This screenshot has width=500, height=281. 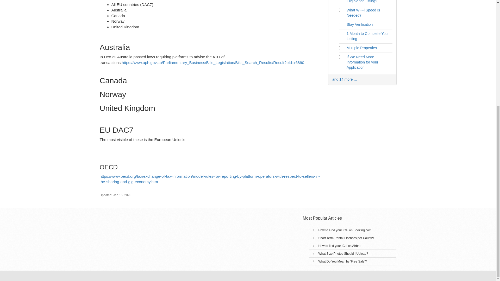 What do you see at coordinates (340, 246) in the screenshot?
I see `How to find your iCal on Airbnb` at bounding box center [340, 246].